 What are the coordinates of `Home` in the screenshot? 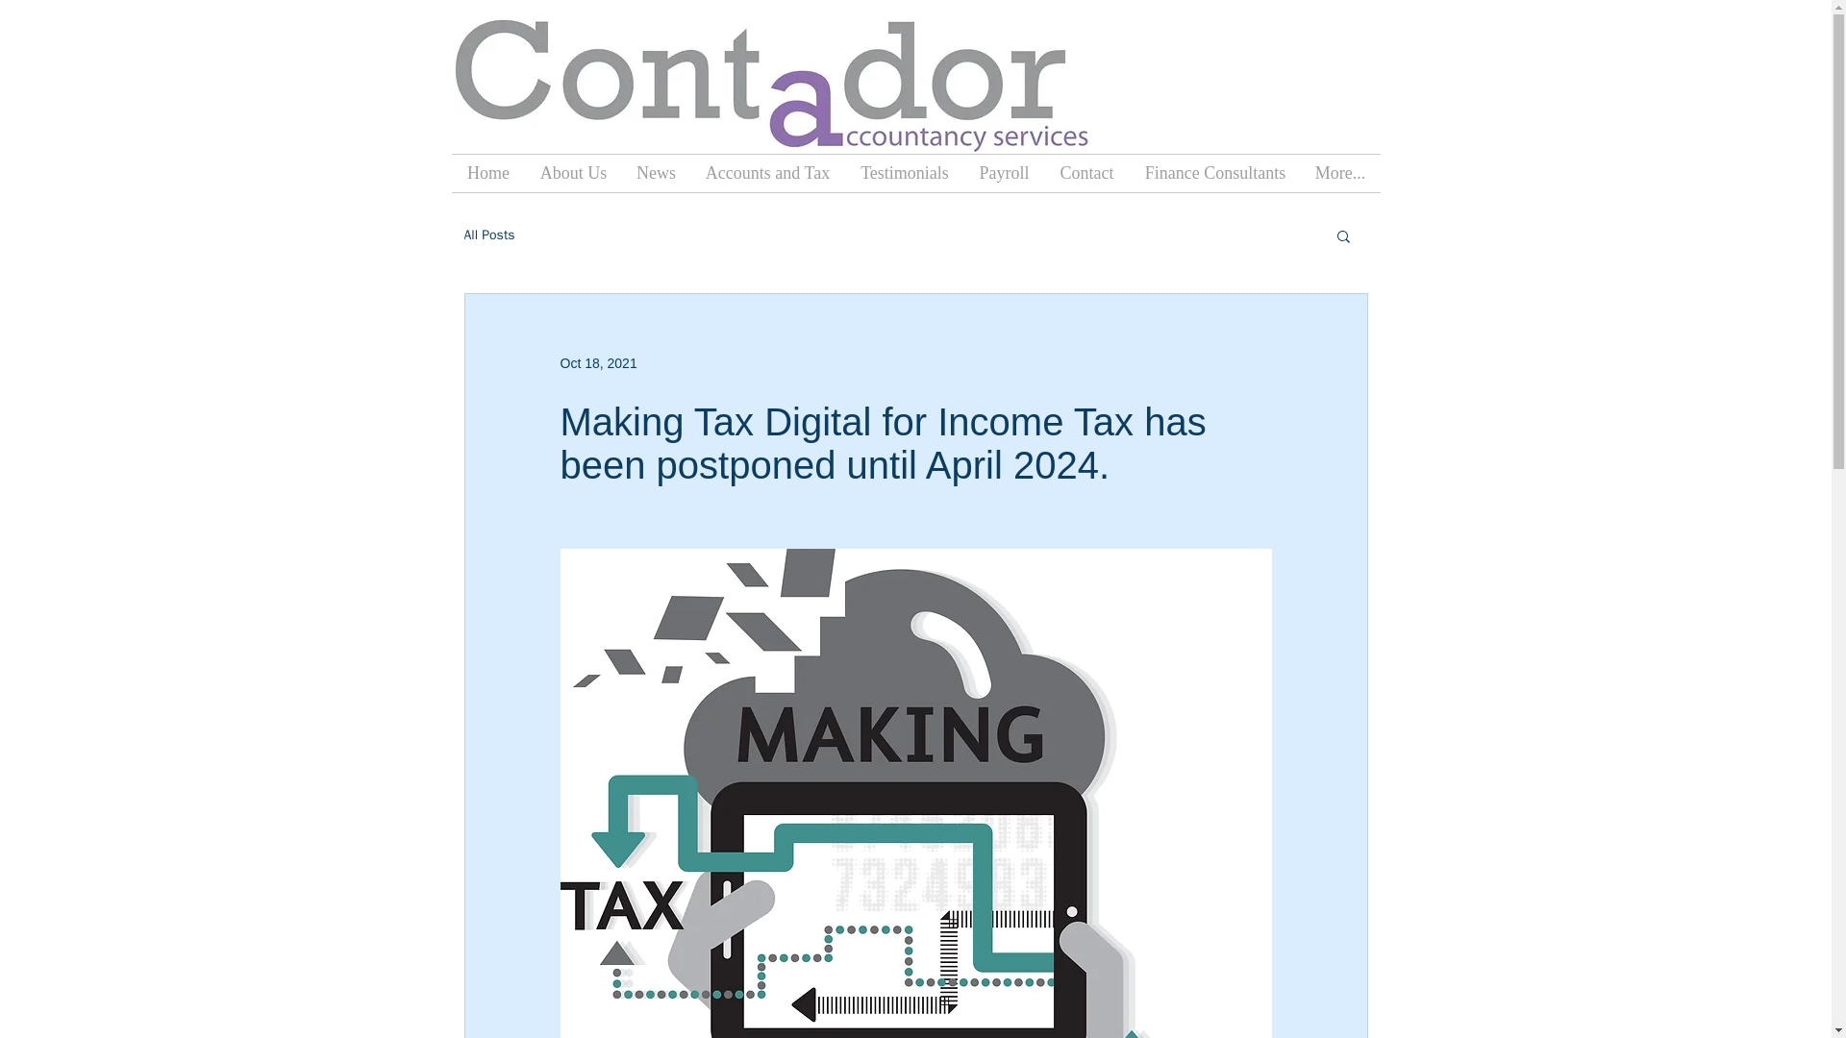 It's located at (488, 173).